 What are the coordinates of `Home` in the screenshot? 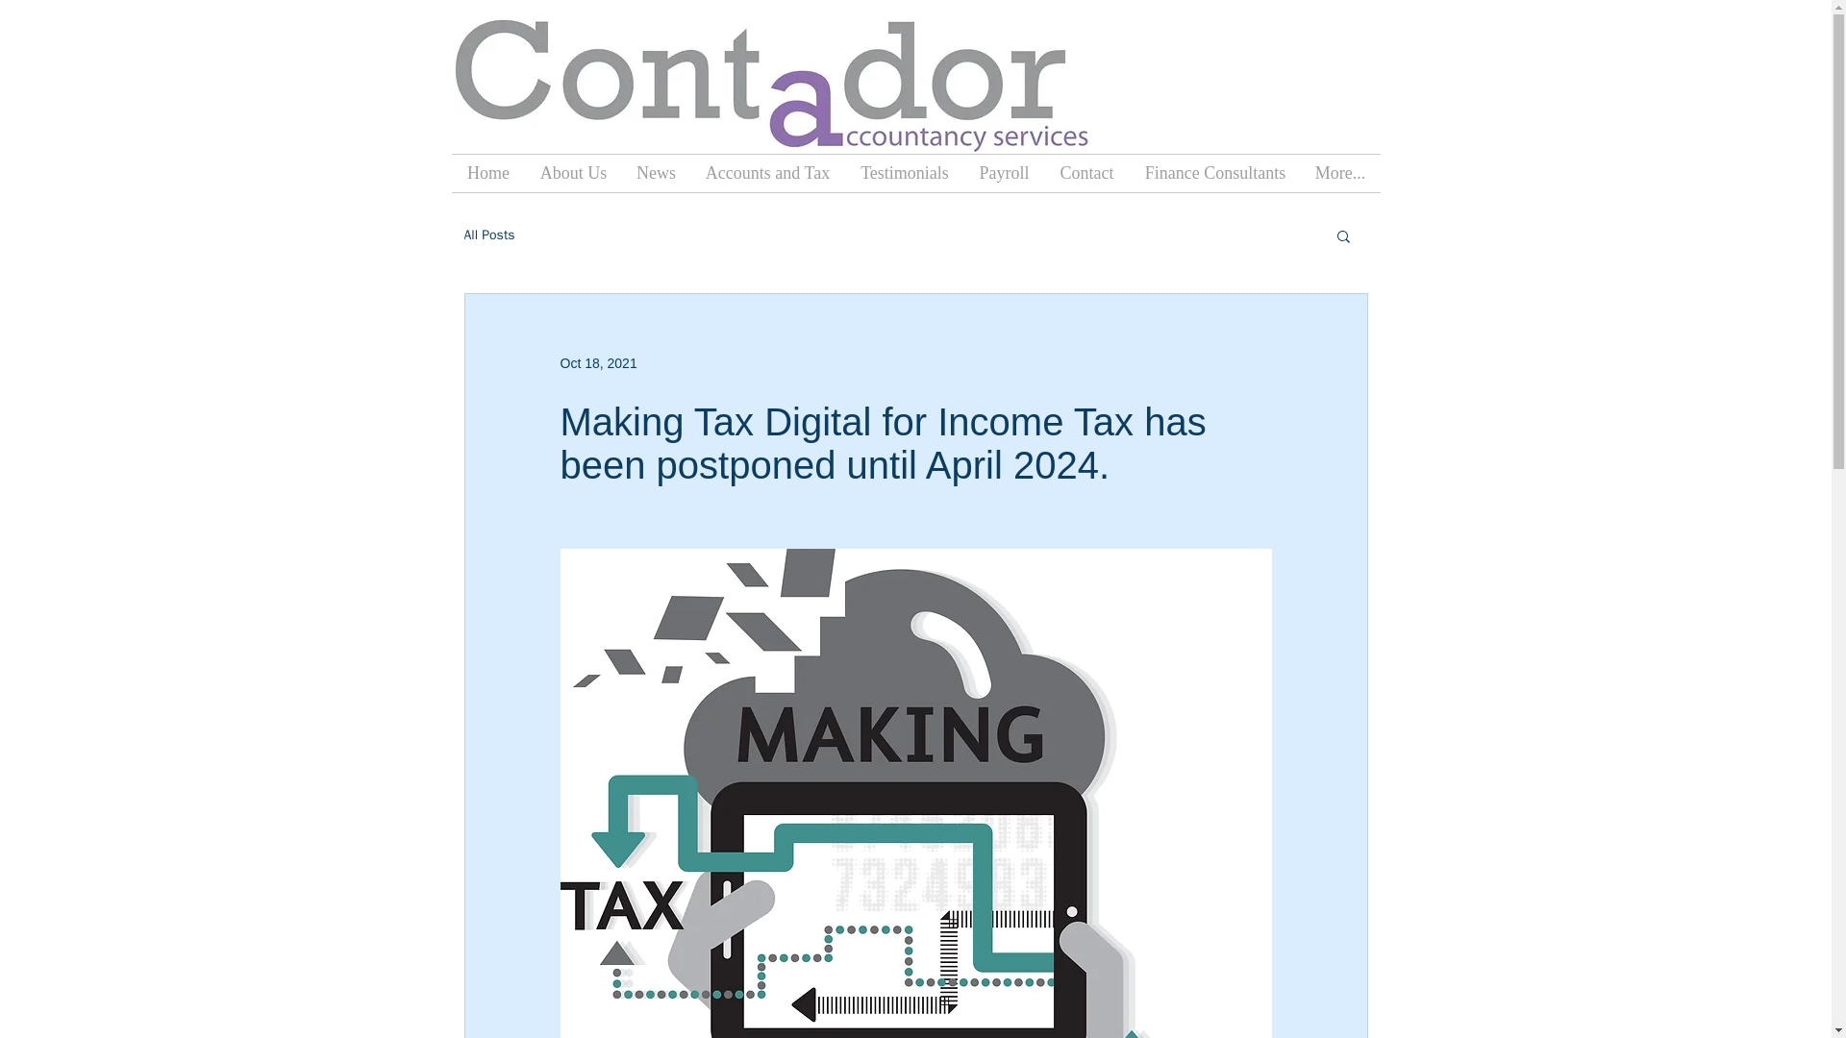 It's located at (488, 173).